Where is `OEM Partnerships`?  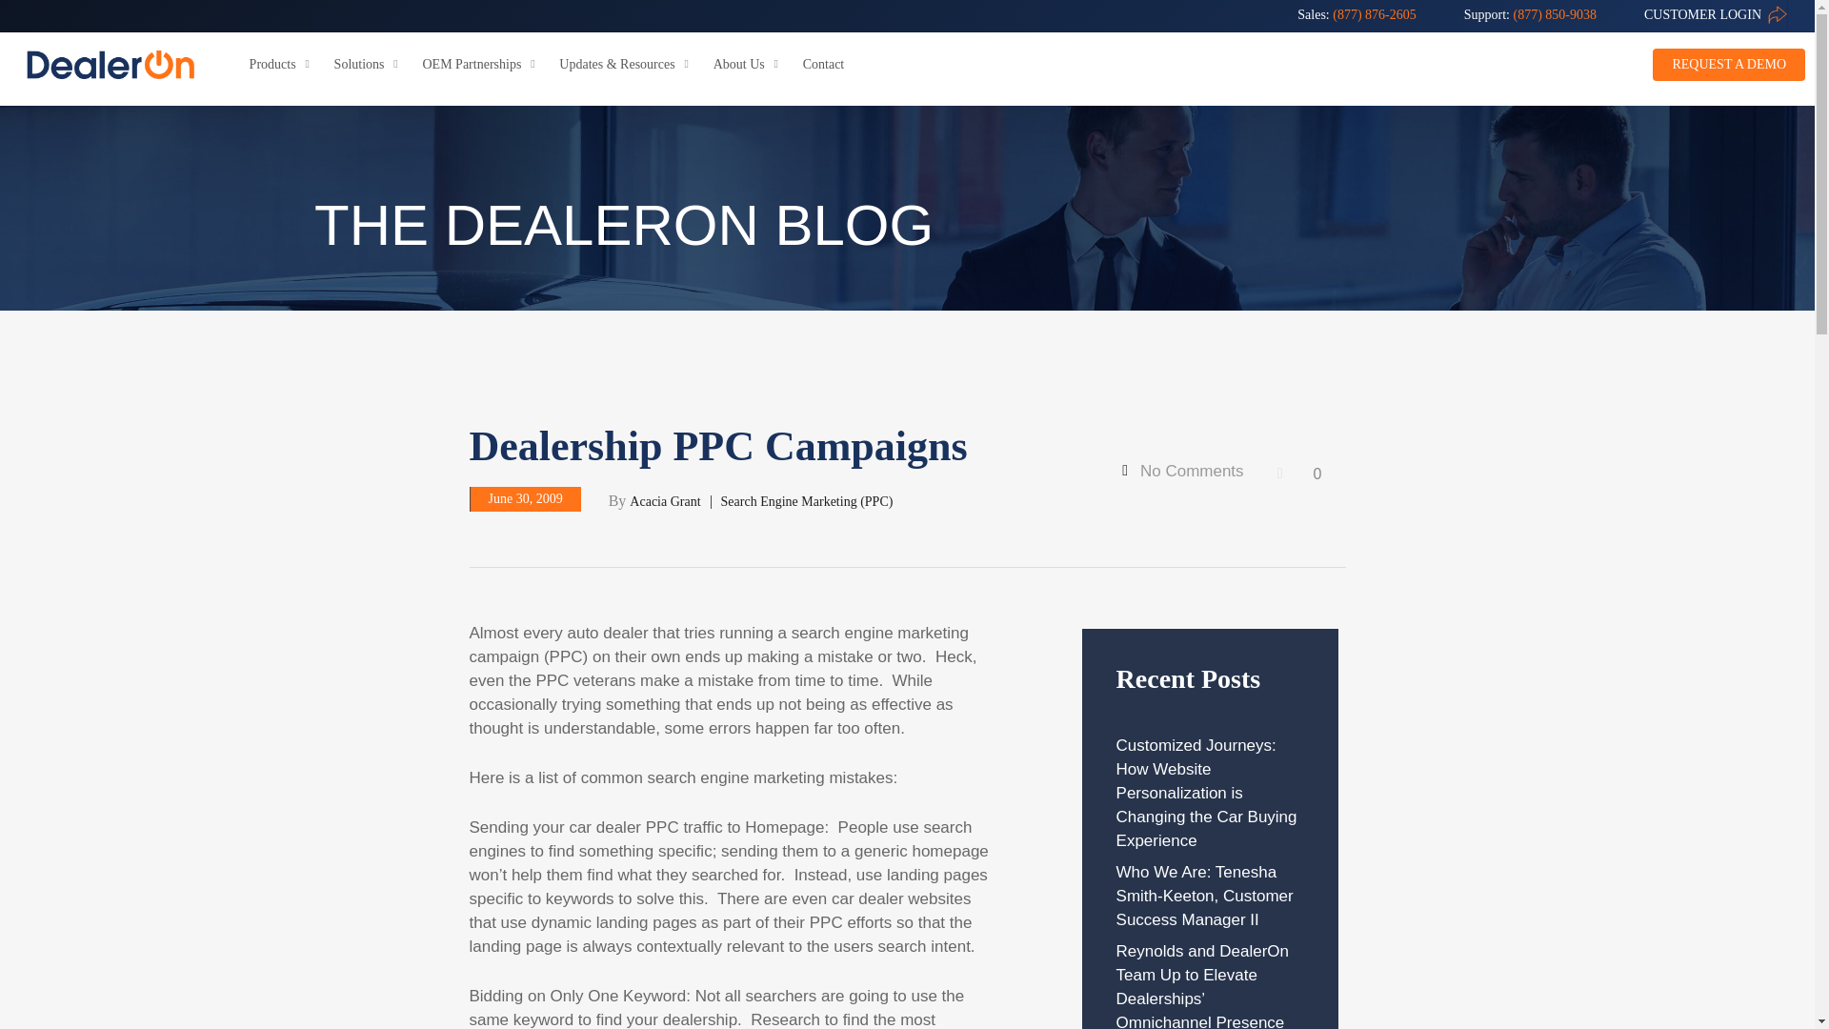
OEM Partnerships is located at coordinates (482, 65).